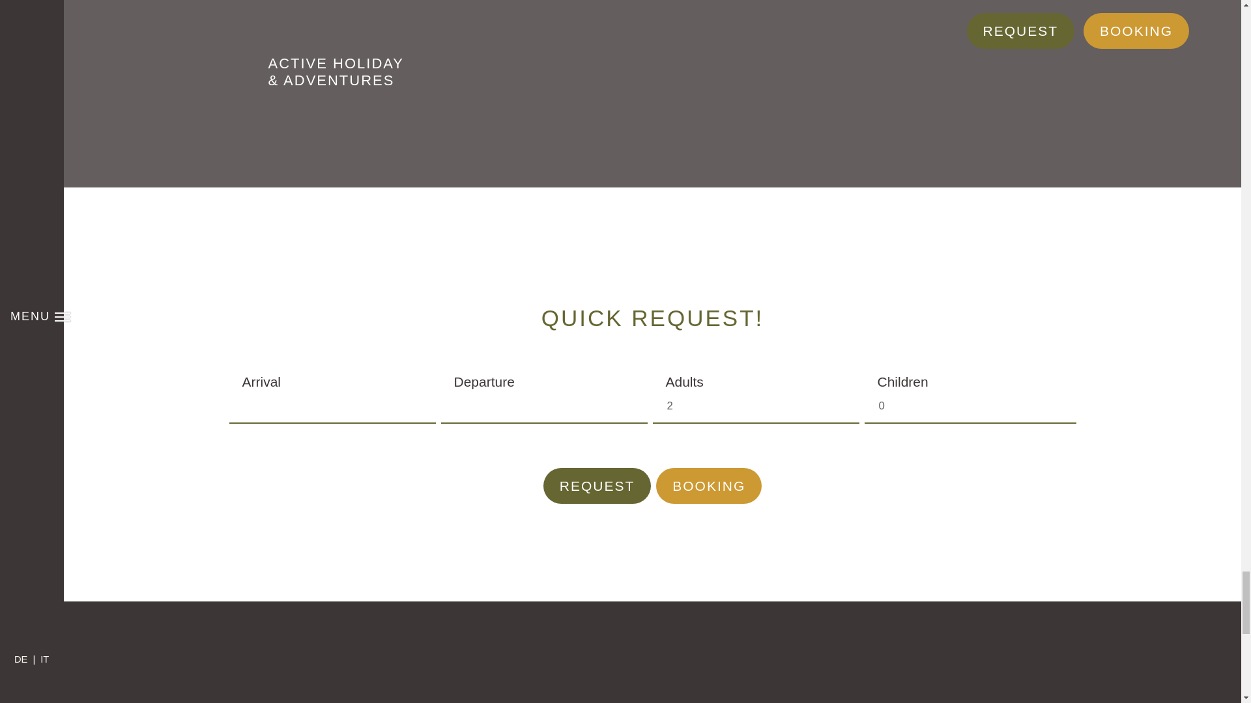 The image size is (1251, 703). What do you see at coordinates (709, 486) in the screenshot?
I see `BOOKING` at bounding box center [709, 486].